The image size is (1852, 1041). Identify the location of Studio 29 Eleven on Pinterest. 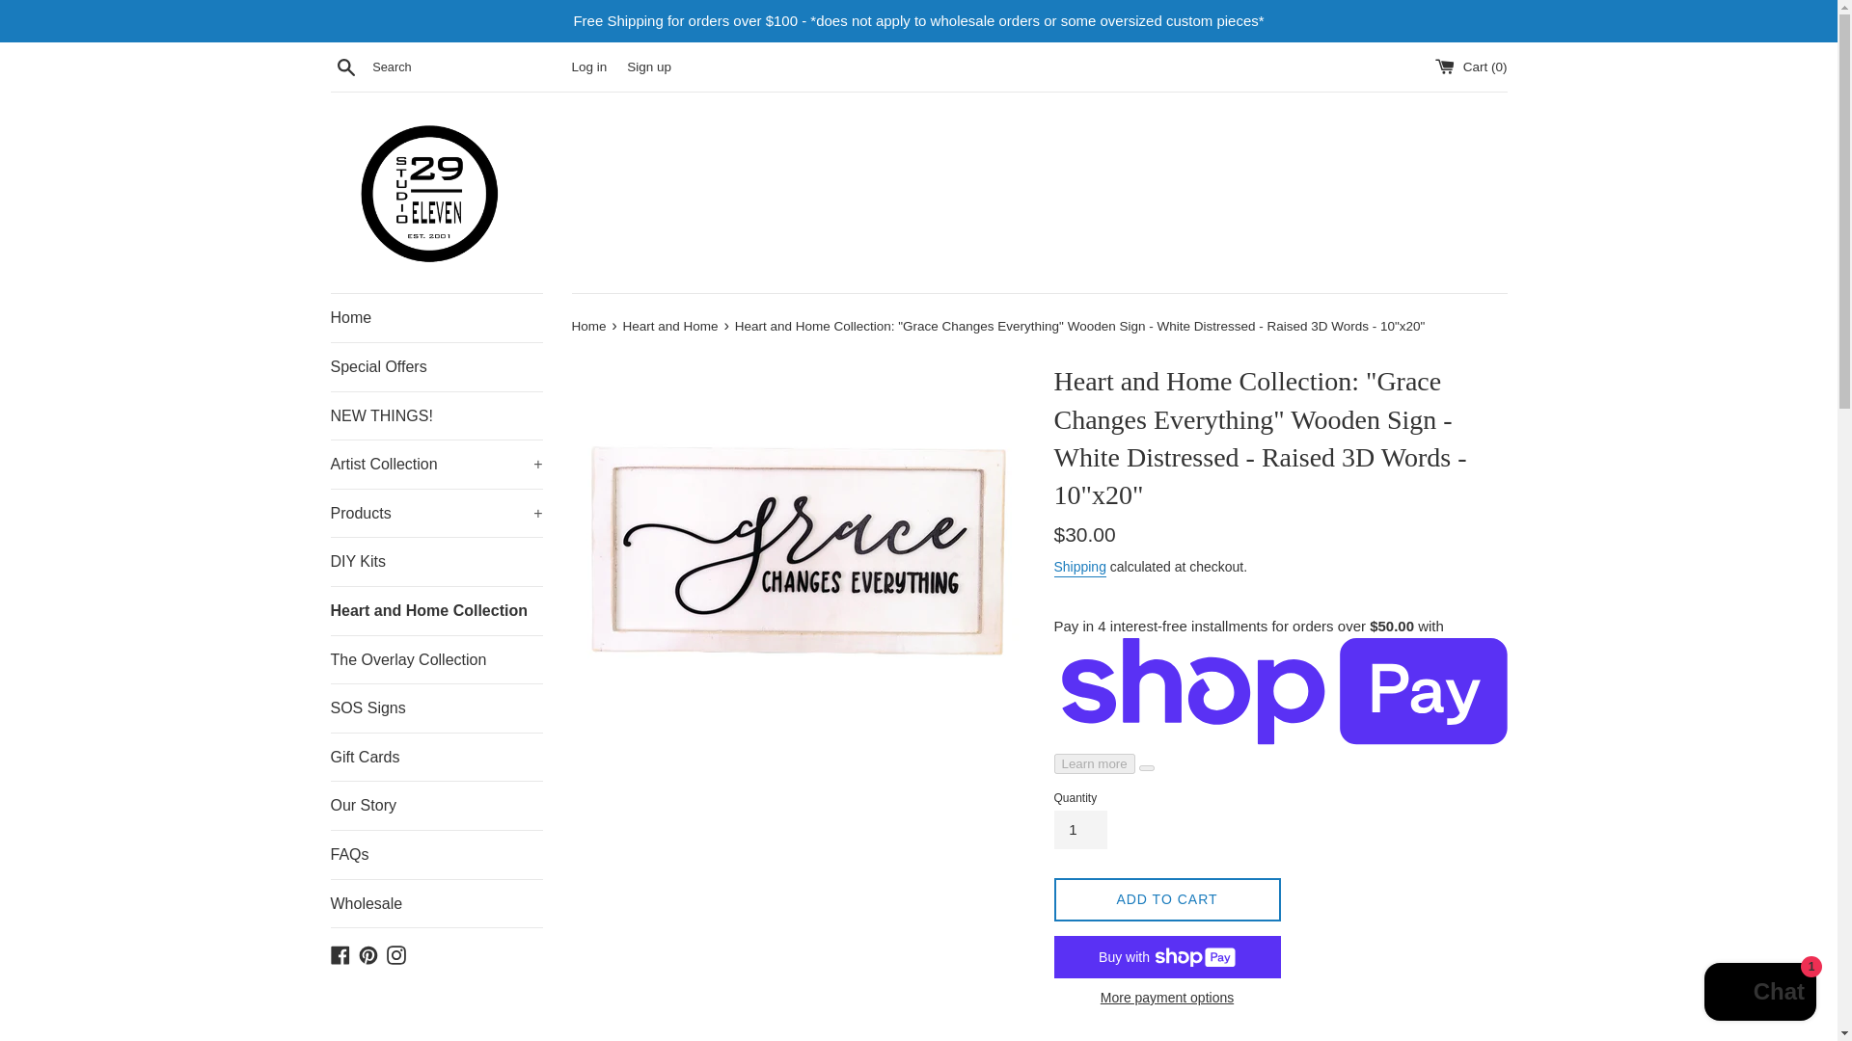
(368, 952).